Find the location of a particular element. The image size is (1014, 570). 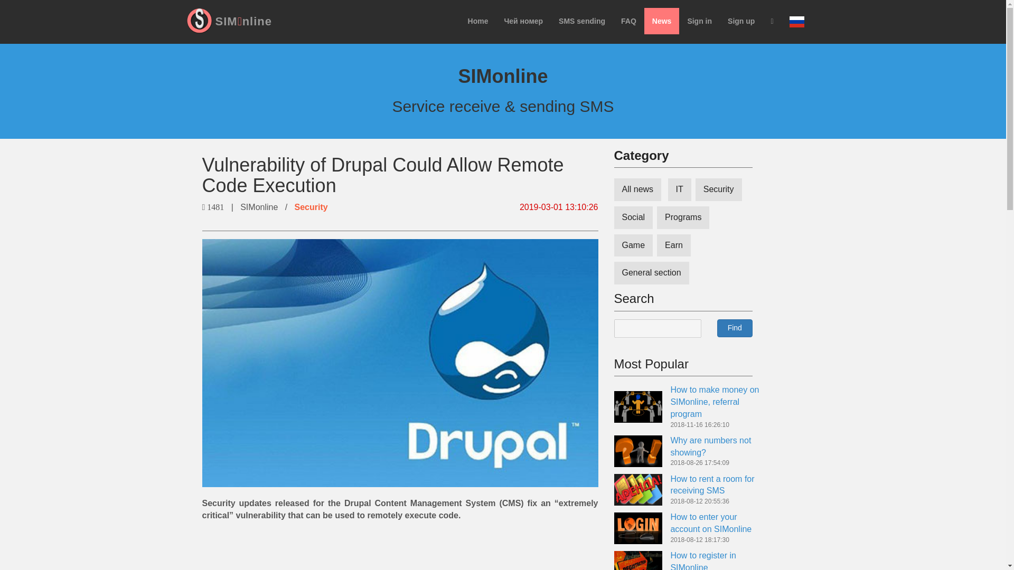

IT is located at coordinates (680, 190).